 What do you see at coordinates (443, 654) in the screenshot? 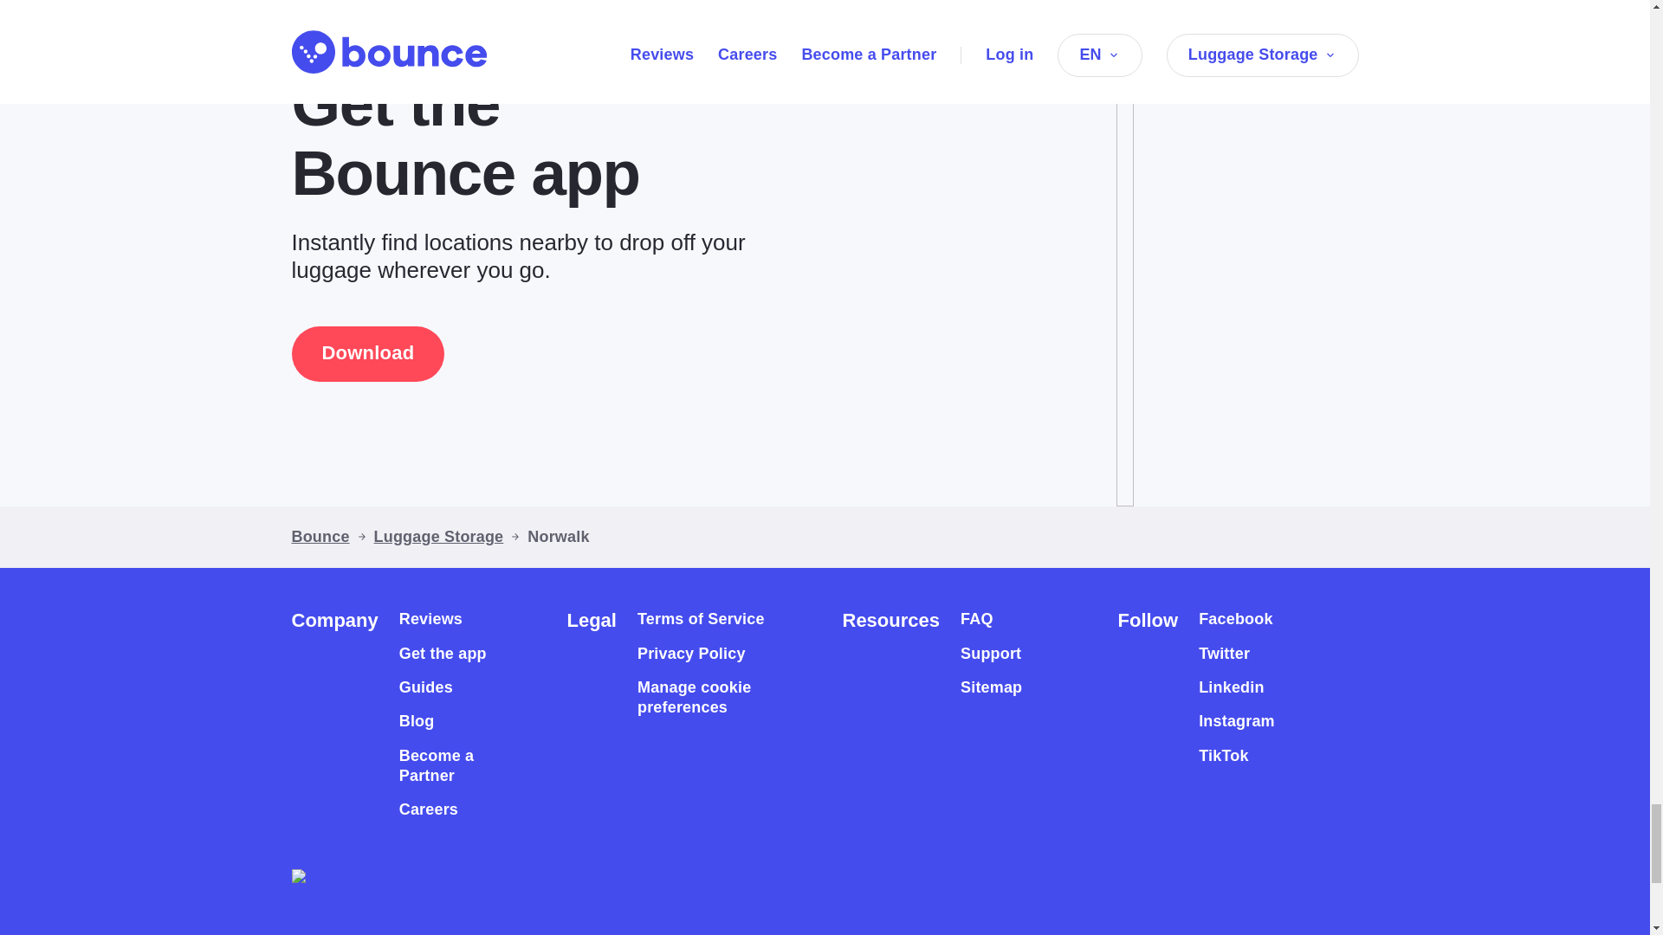
I see `Get the app` at bounding box center [443, 654].